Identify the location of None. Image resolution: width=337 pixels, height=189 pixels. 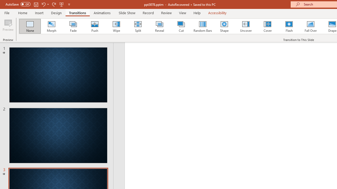
(30, 26).